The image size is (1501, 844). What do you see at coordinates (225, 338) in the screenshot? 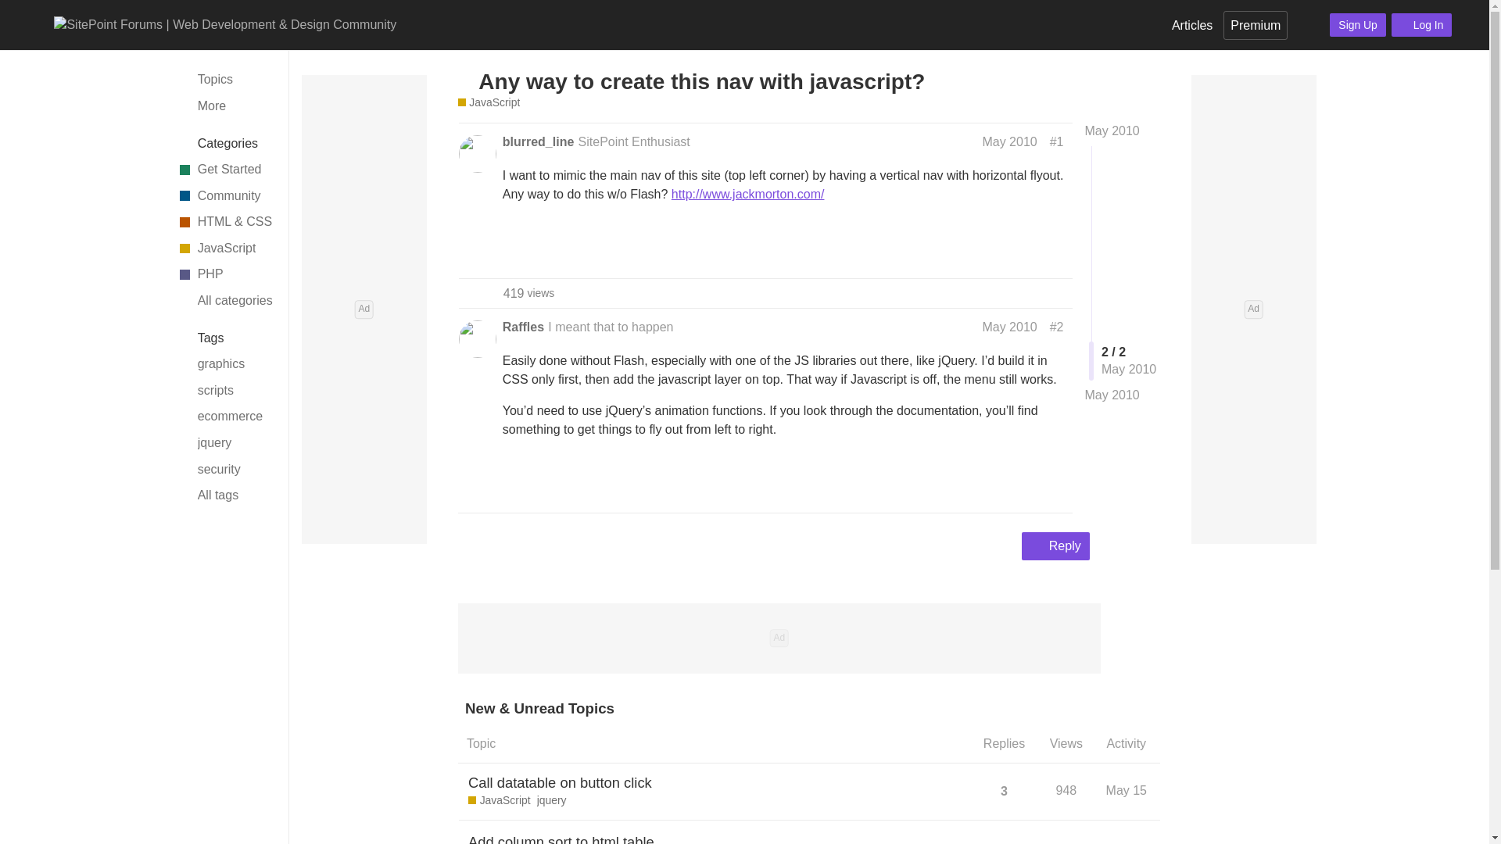
I see `Toggle section` at bounding box center [225, 338].